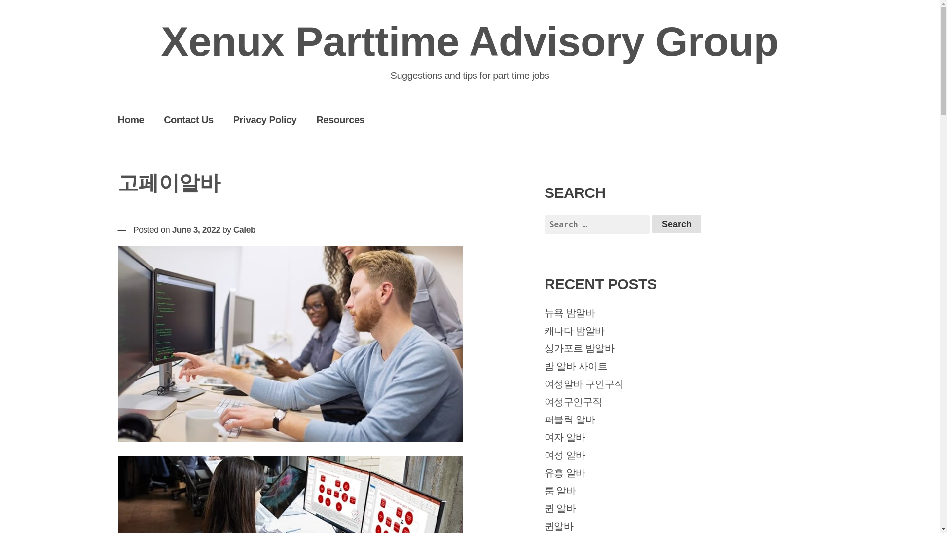  What do you see at coordinates (265, 119) in the screenshot?
I see `Privacy Policy` at bounding box center [265, 119].